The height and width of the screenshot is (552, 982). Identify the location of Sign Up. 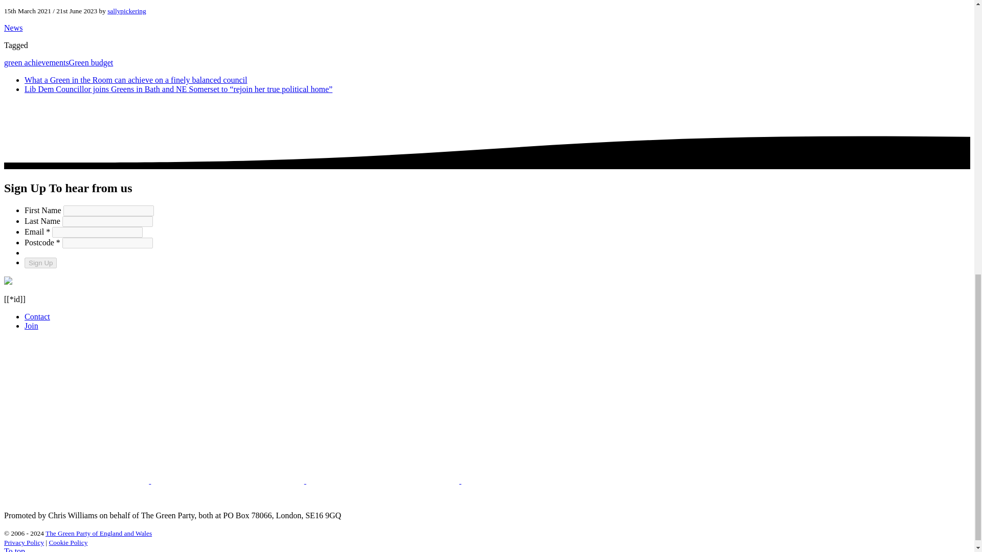
(41, 263).